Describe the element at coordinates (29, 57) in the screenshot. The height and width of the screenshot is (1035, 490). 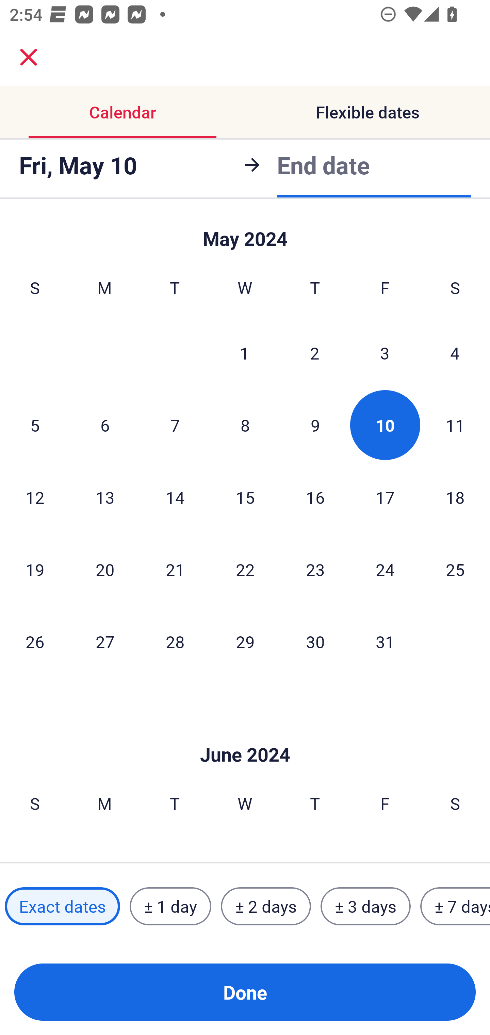
I see `close.` at that location.